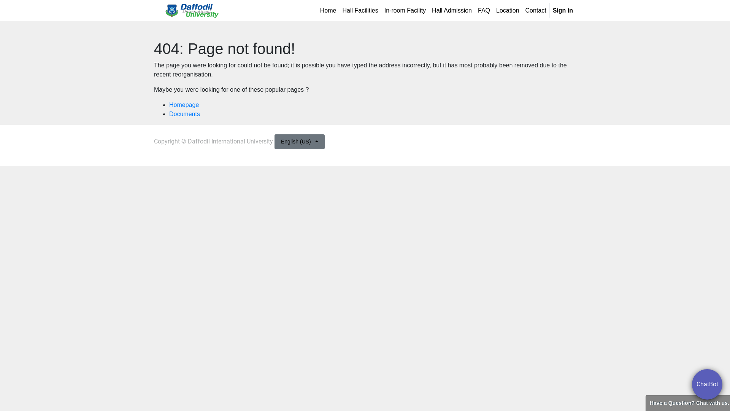 This screenshot has width=730, height=411. I want to click on Hall Facilities, so click(360, 11).